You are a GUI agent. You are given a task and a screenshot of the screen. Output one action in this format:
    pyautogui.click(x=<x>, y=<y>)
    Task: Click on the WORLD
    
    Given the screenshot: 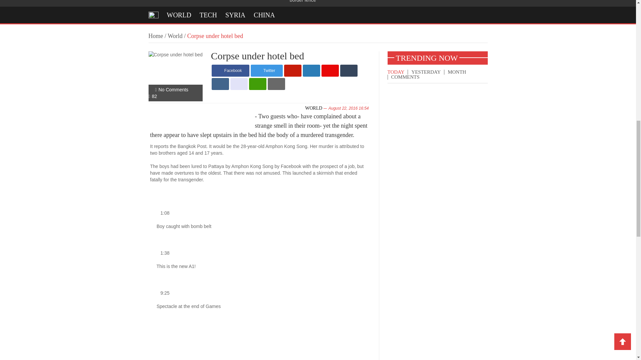 What is the action you would take?
    pyautogui.click(x=179, y=15)
    